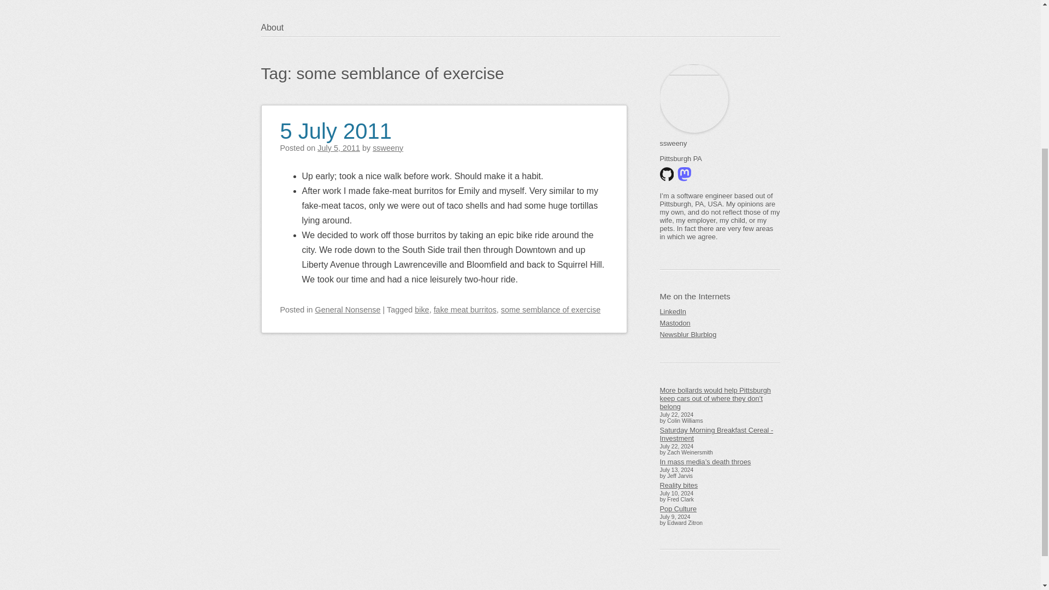 Image resolution: width=1049 pixels, height=590 pixels. Describe the element at coordinates (720, 334) in the screenshot. I see `Shared stories from my RSS reader` at that location.